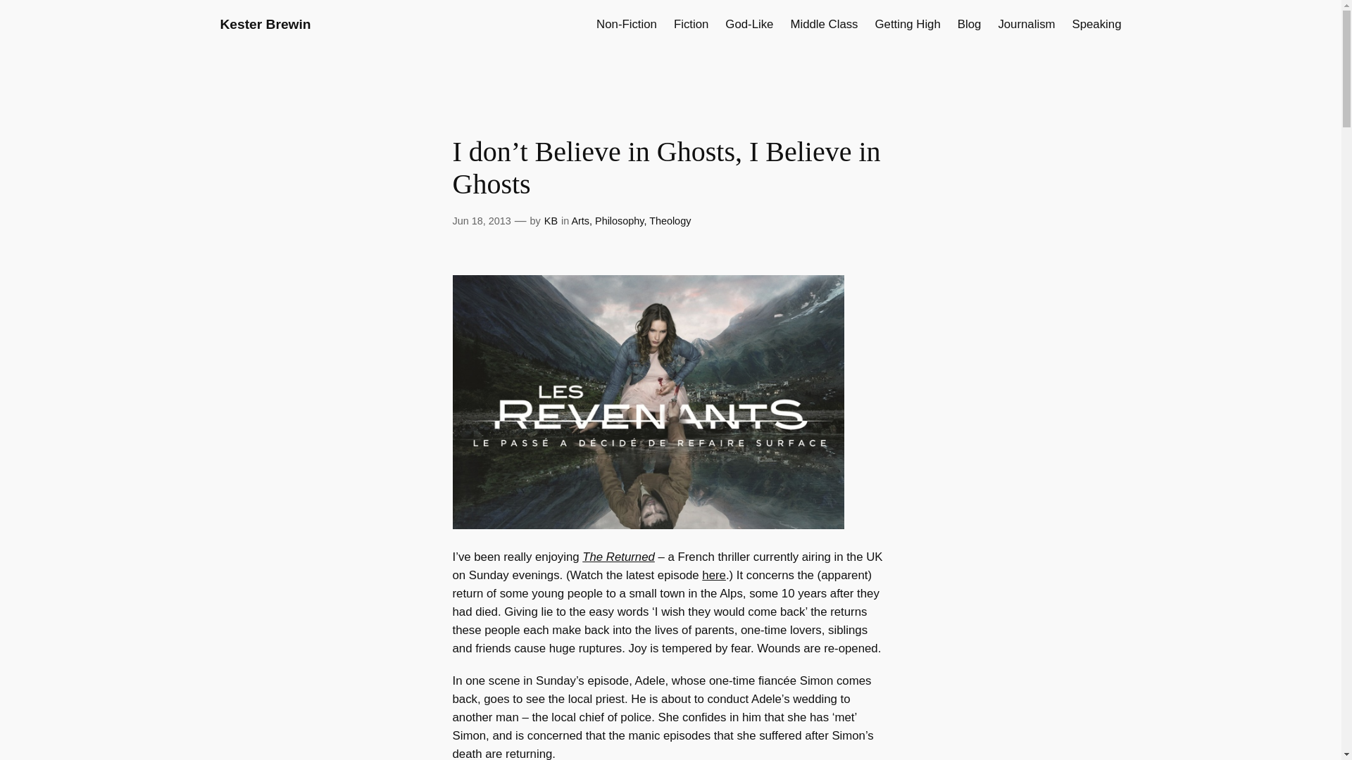 The width and height of the screenshot is (1352, 760). Describe the element at coordinates (670, 220) in the screenshot. I see `Theology` at that location.